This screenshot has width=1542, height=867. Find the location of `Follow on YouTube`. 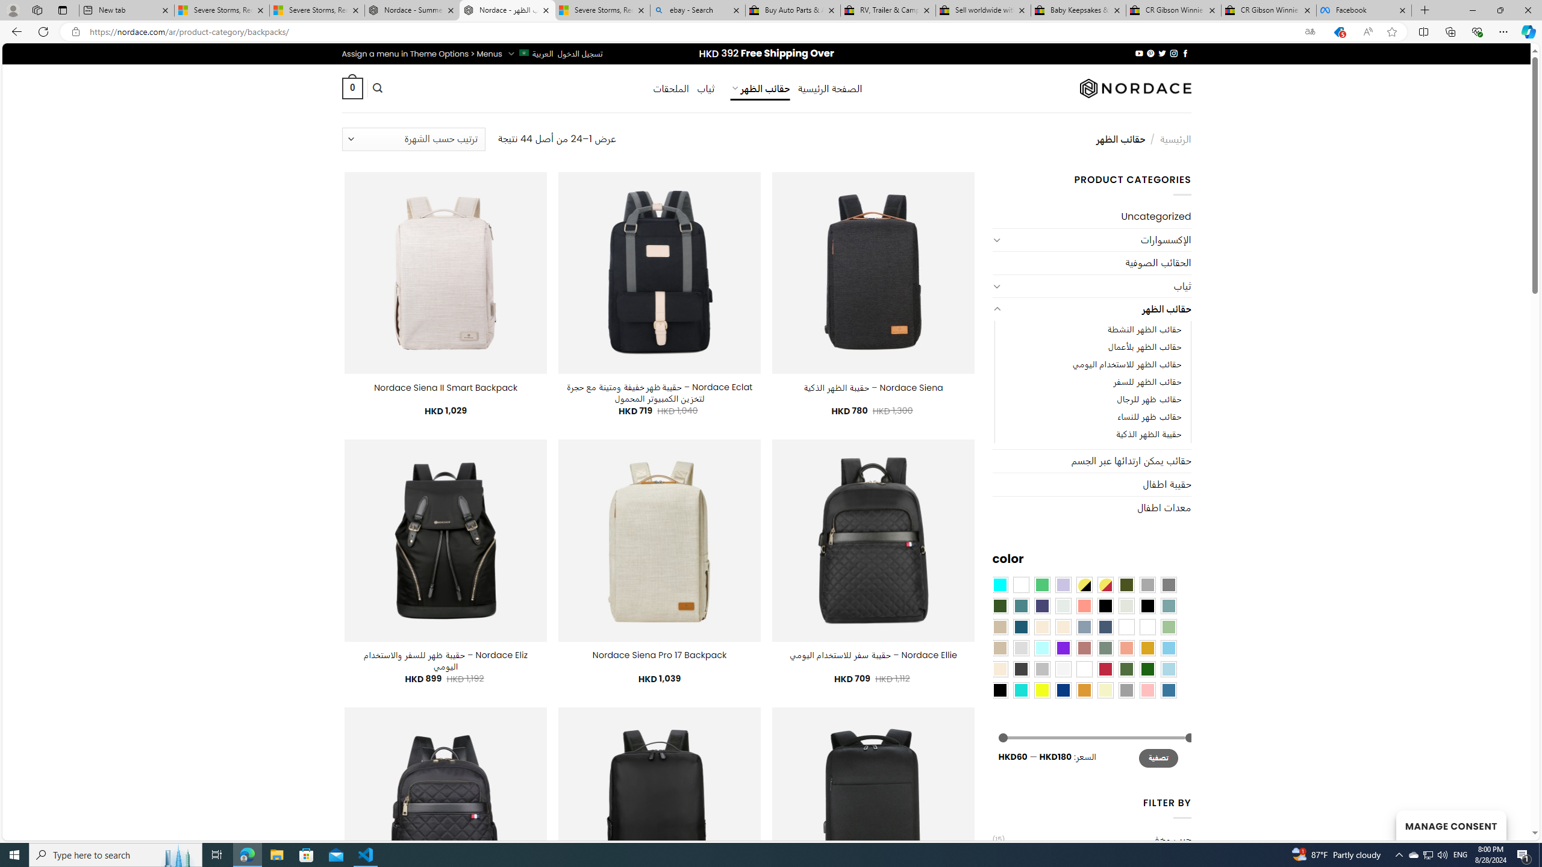

Follow on YouTube is located at coordinates (1138, 53).